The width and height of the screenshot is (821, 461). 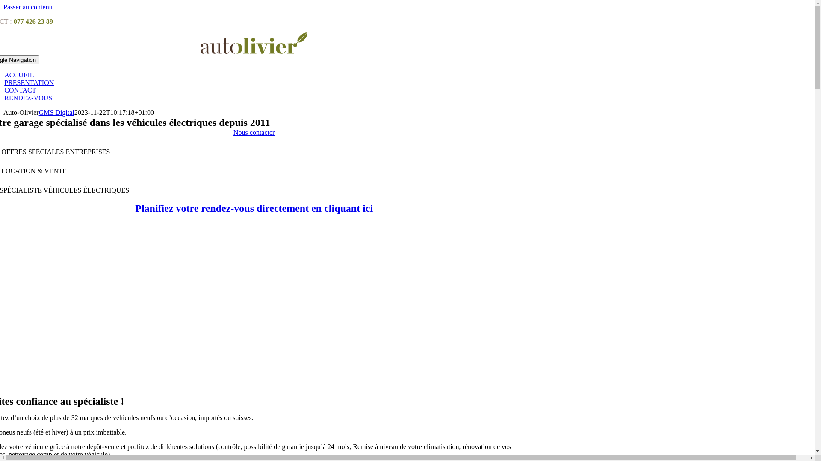 I want to click on CONTACT, so click(x=20, y=90).